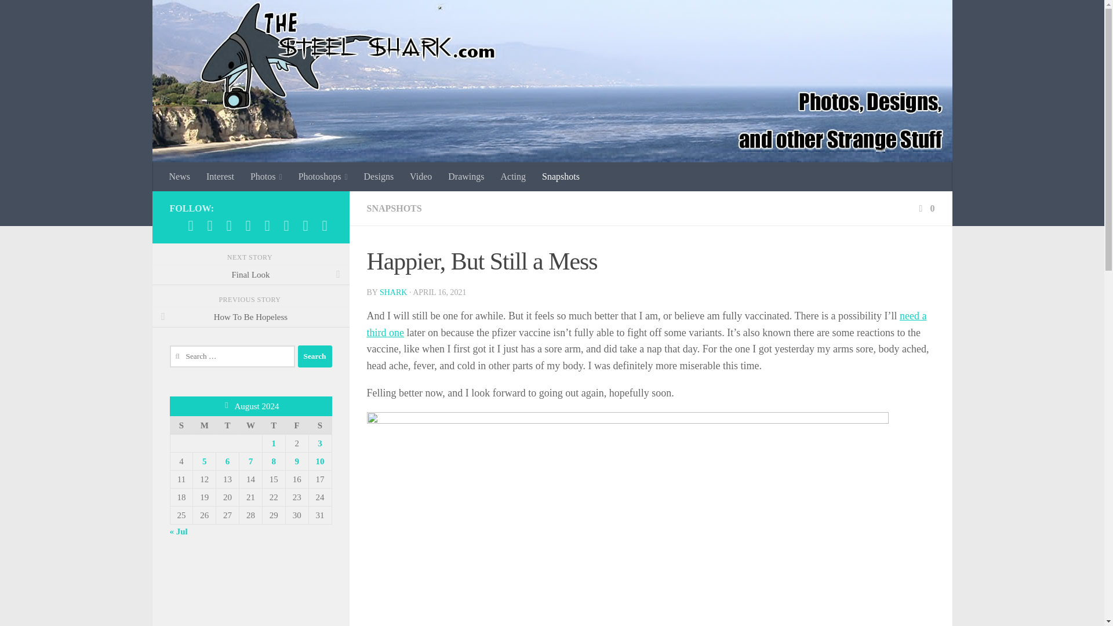 Image resolution: width=1113 pixels, height=626 pixels. Describe the element at coordinates (305, 225) in the screenshot. I see `See my Store` at that location.